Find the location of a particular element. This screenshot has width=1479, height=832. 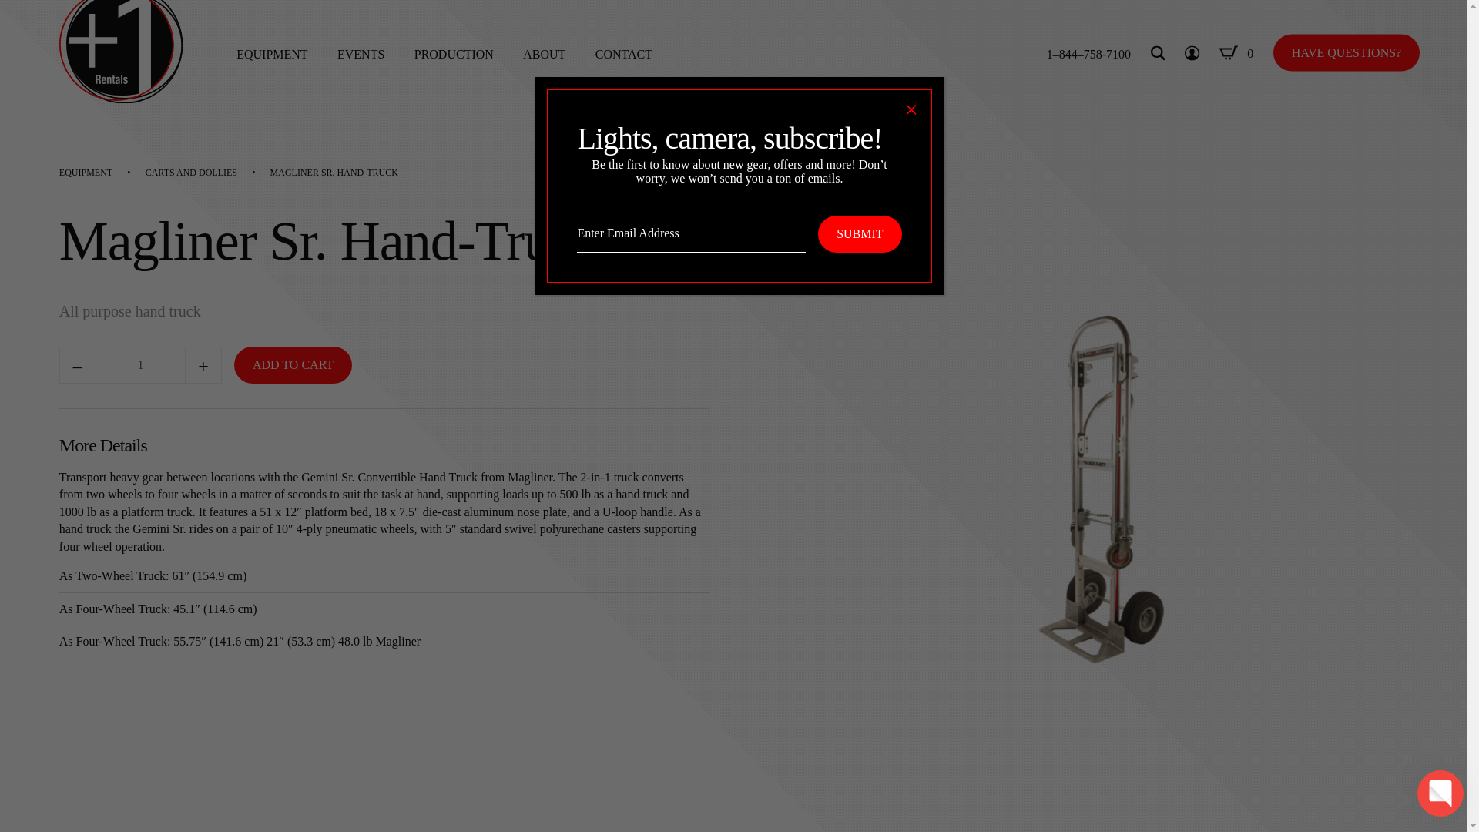

Qty is located at coordinates (140, 365).